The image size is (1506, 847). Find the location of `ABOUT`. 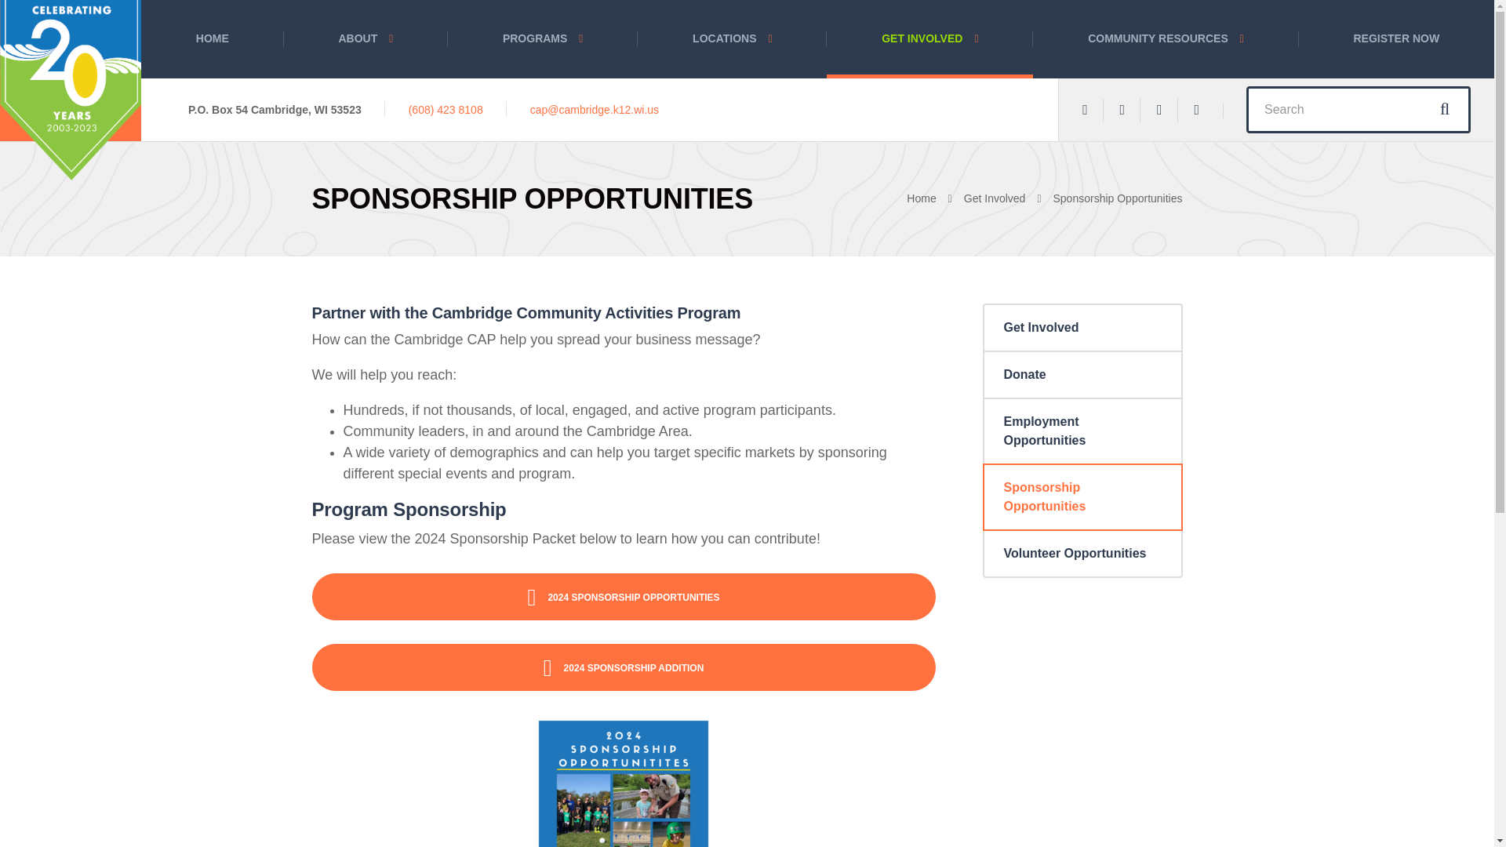

ABOUT is located at coordinates (366, 39).